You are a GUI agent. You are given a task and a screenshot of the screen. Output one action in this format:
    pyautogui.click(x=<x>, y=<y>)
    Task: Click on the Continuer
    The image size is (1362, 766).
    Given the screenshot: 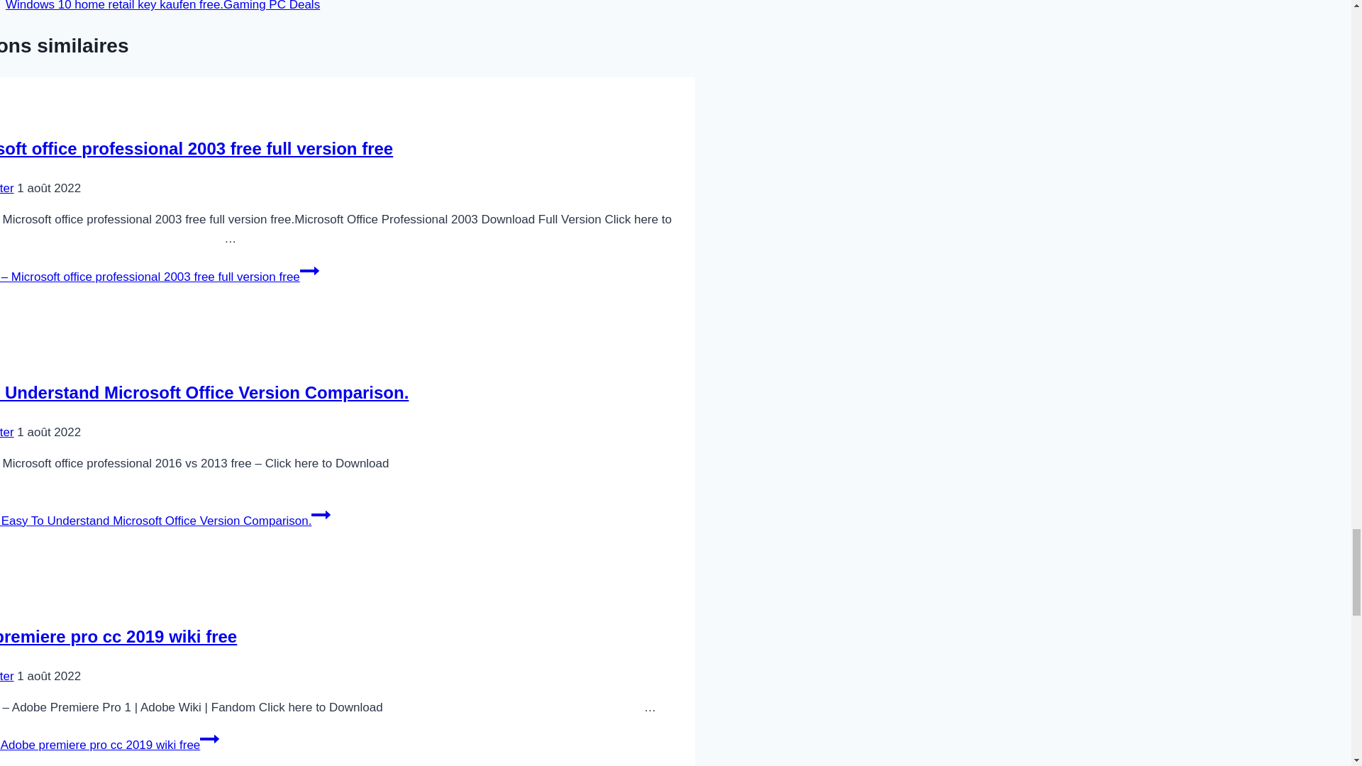 What is the action you would take?
    pyautogui.click(x=210, y=739)
    